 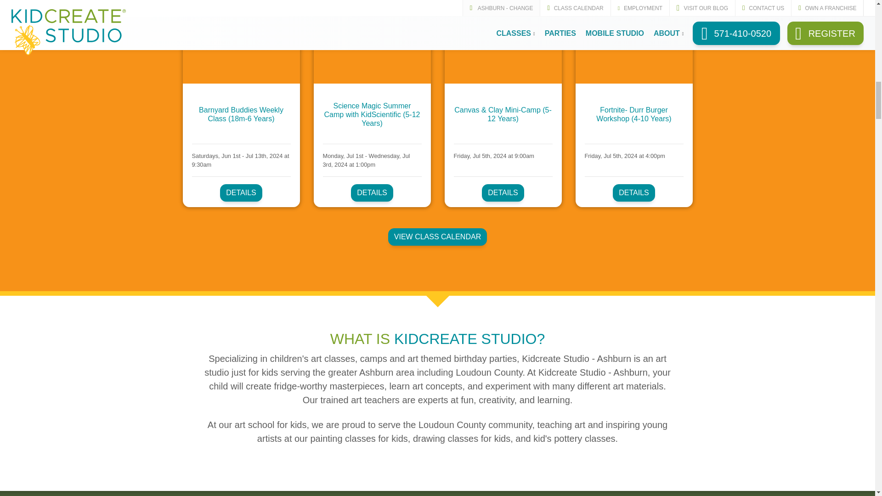 I want to click on View Full Class Calendar, so click(x=437, y=237).